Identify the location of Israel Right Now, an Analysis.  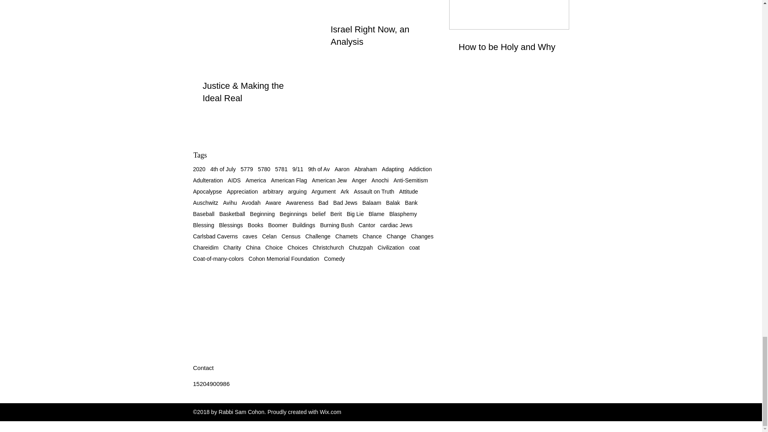
(380, 36).